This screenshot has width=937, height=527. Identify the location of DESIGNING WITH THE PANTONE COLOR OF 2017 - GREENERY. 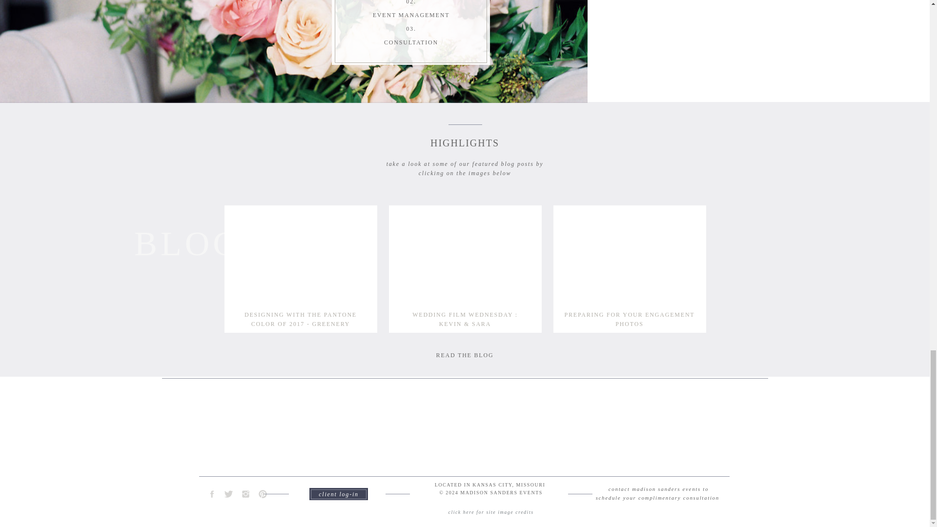
(301, 314).